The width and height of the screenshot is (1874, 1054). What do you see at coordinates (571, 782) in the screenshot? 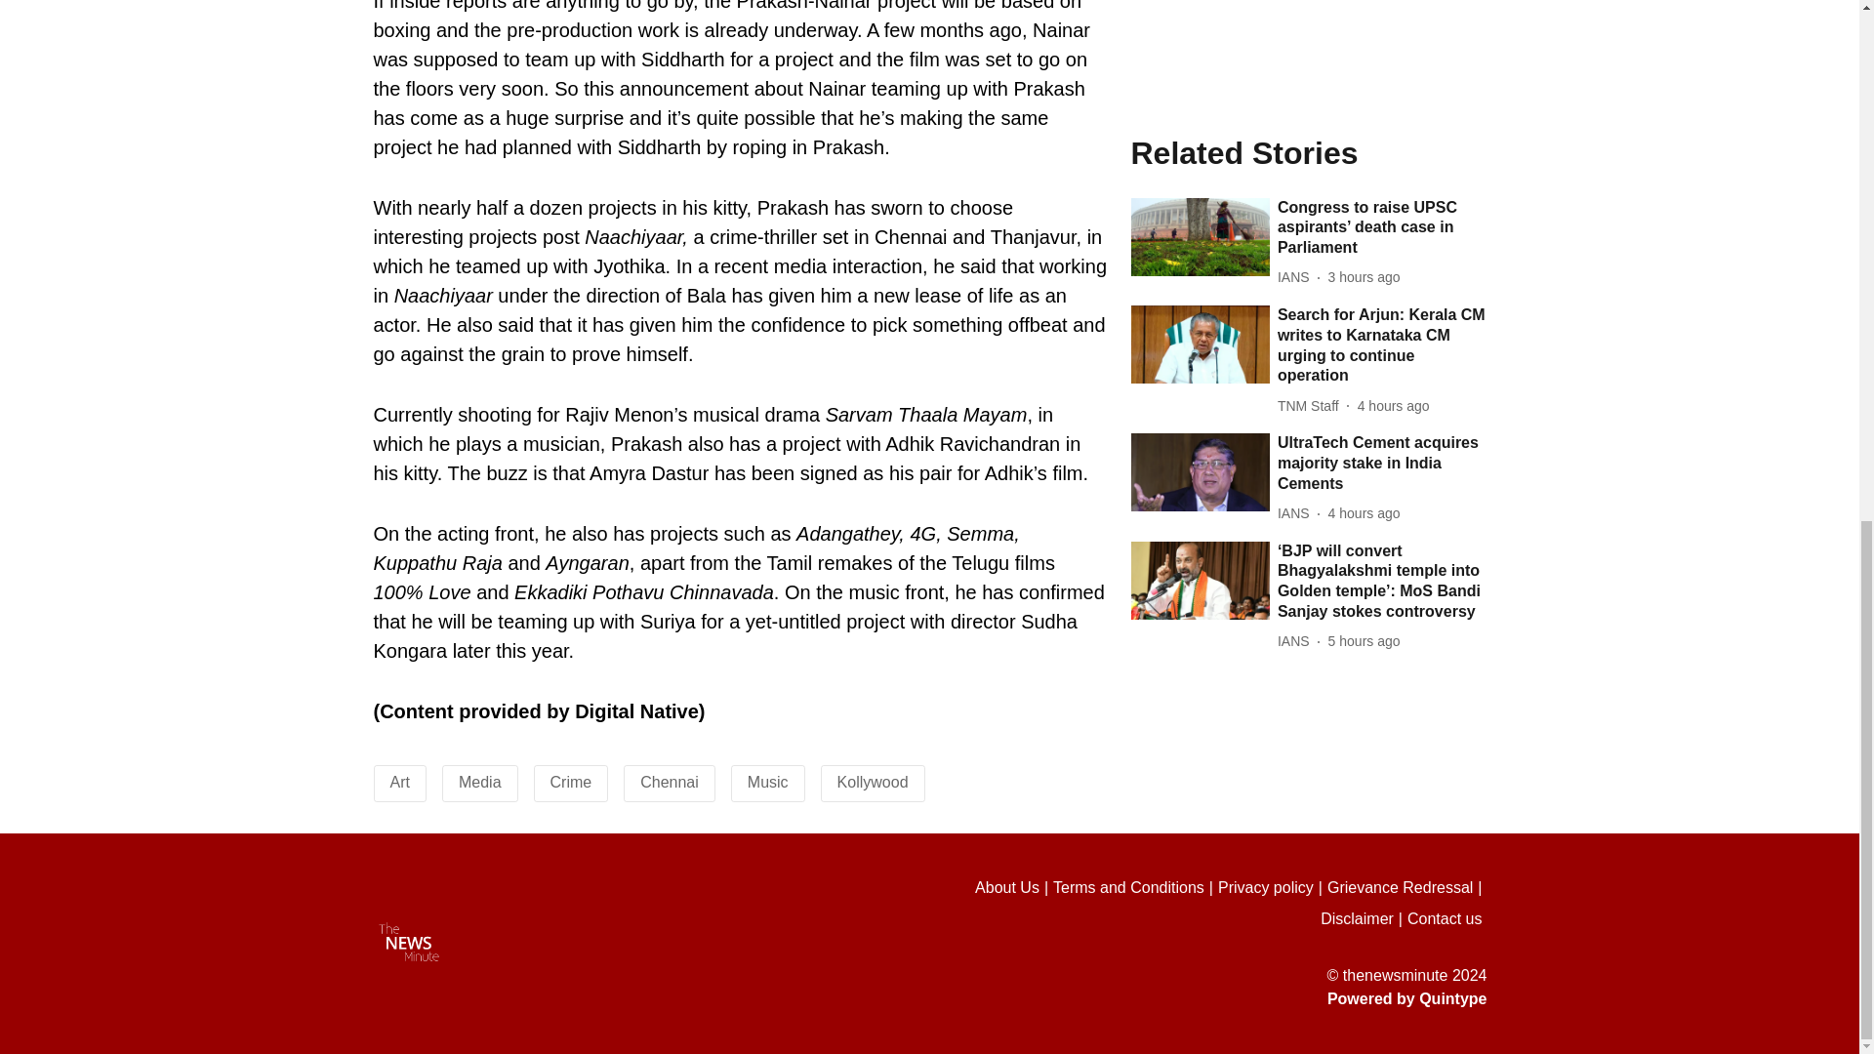
I see `Crime` at bounding box center [571, 782].